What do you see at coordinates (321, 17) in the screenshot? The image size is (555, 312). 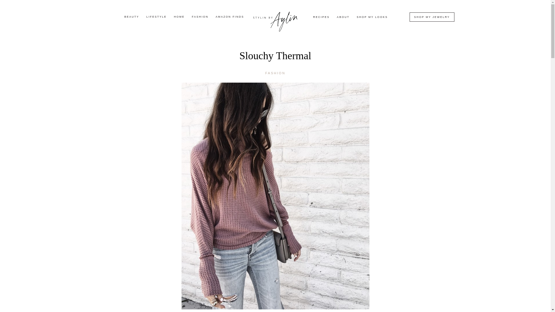 I see `RECIPES` at bounding box center [321, 17].